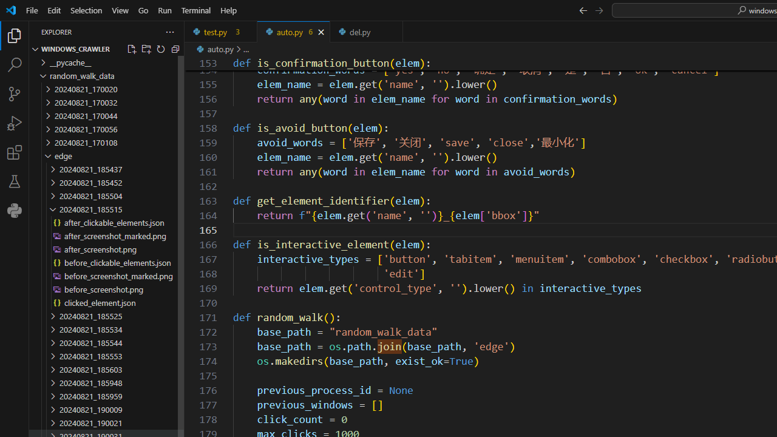 The height and width of the screenshot is (437, 777). Describe the element at coordinates (15, 123) in the screenshot. I see `Run and Debug (Ctrl+Shift+D)` at that location.